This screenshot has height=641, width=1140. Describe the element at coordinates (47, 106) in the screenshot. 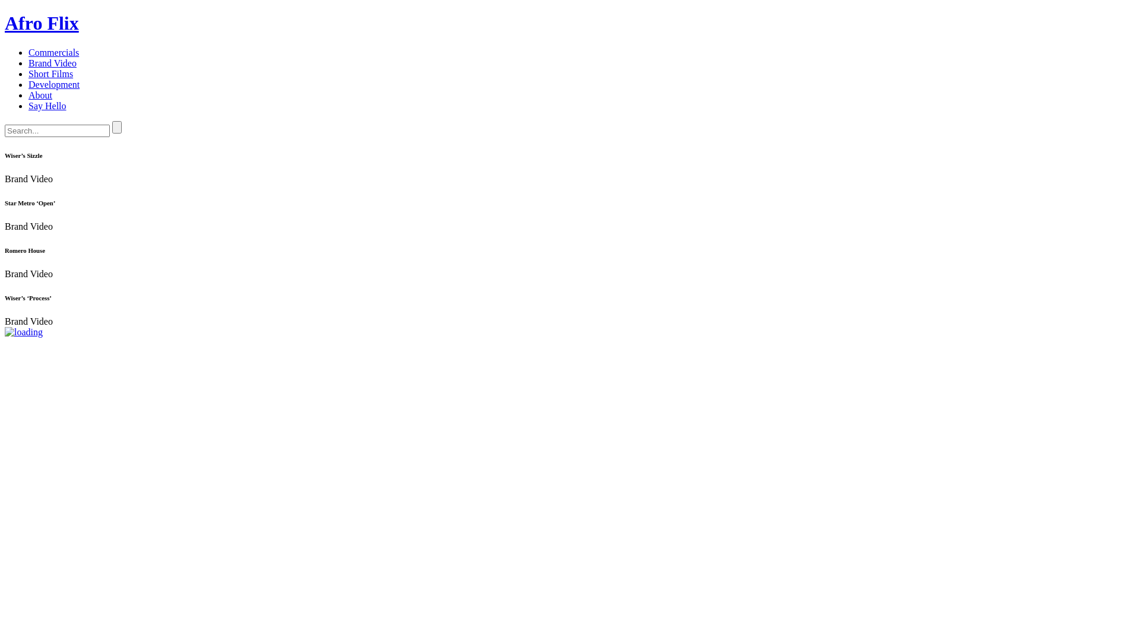

I see `Say Hello` at that location.